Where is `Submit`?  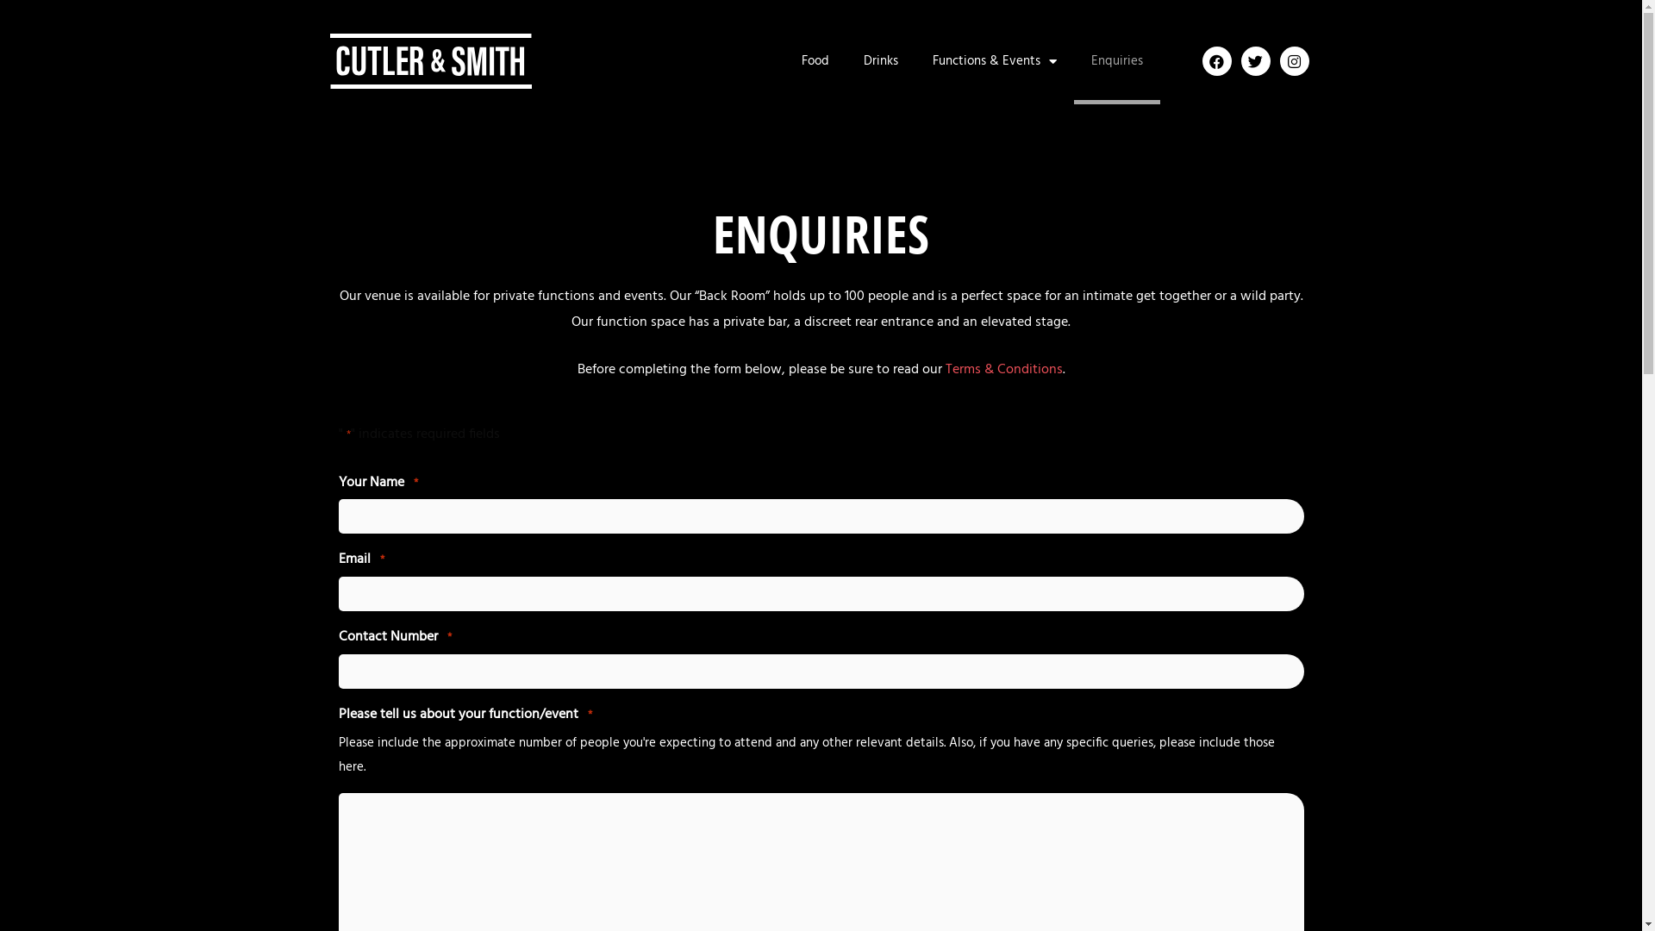
Submit is located at coordinates (47, 19).